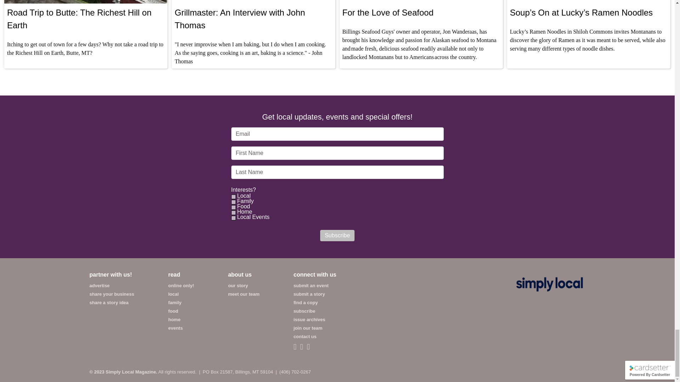 The width and height of the screenshot is (680, 382). What do you see at coordinates (337, 236) in the screenshot?
I see `Subscribe` at bounding box center [337, 236].